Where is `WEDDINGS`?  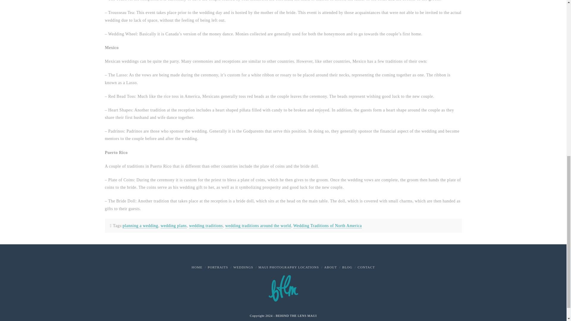
WEDDINGS is located at coordinates (243, 267).